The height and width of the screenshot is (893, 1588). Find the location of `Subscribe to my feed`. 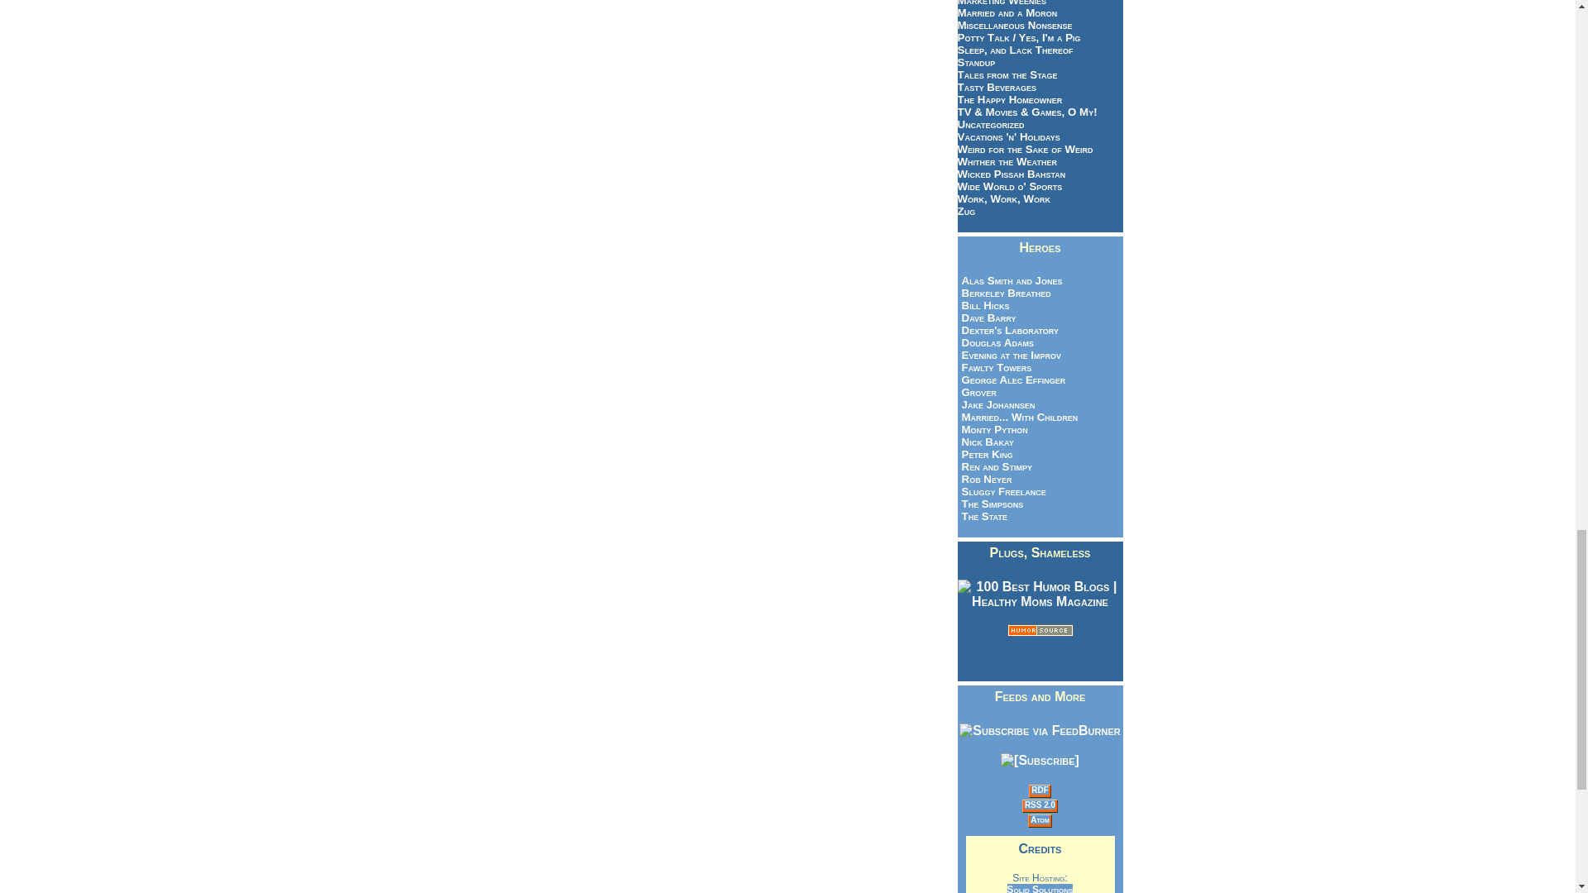

Subscribe to my feed is located at coordinates (1039, 730).